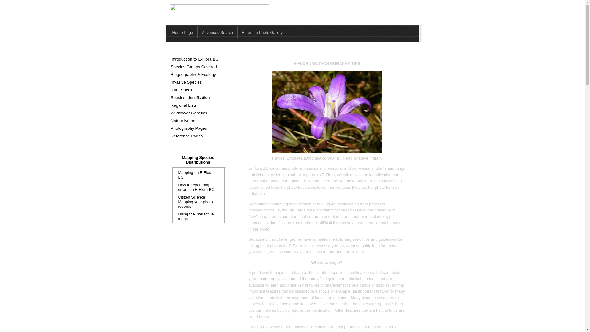 The image size is (590, 332). What do you see at coordinates (218, 33) in the screenshot?
I see `Advanced Search` at bounding box center [218, 33].